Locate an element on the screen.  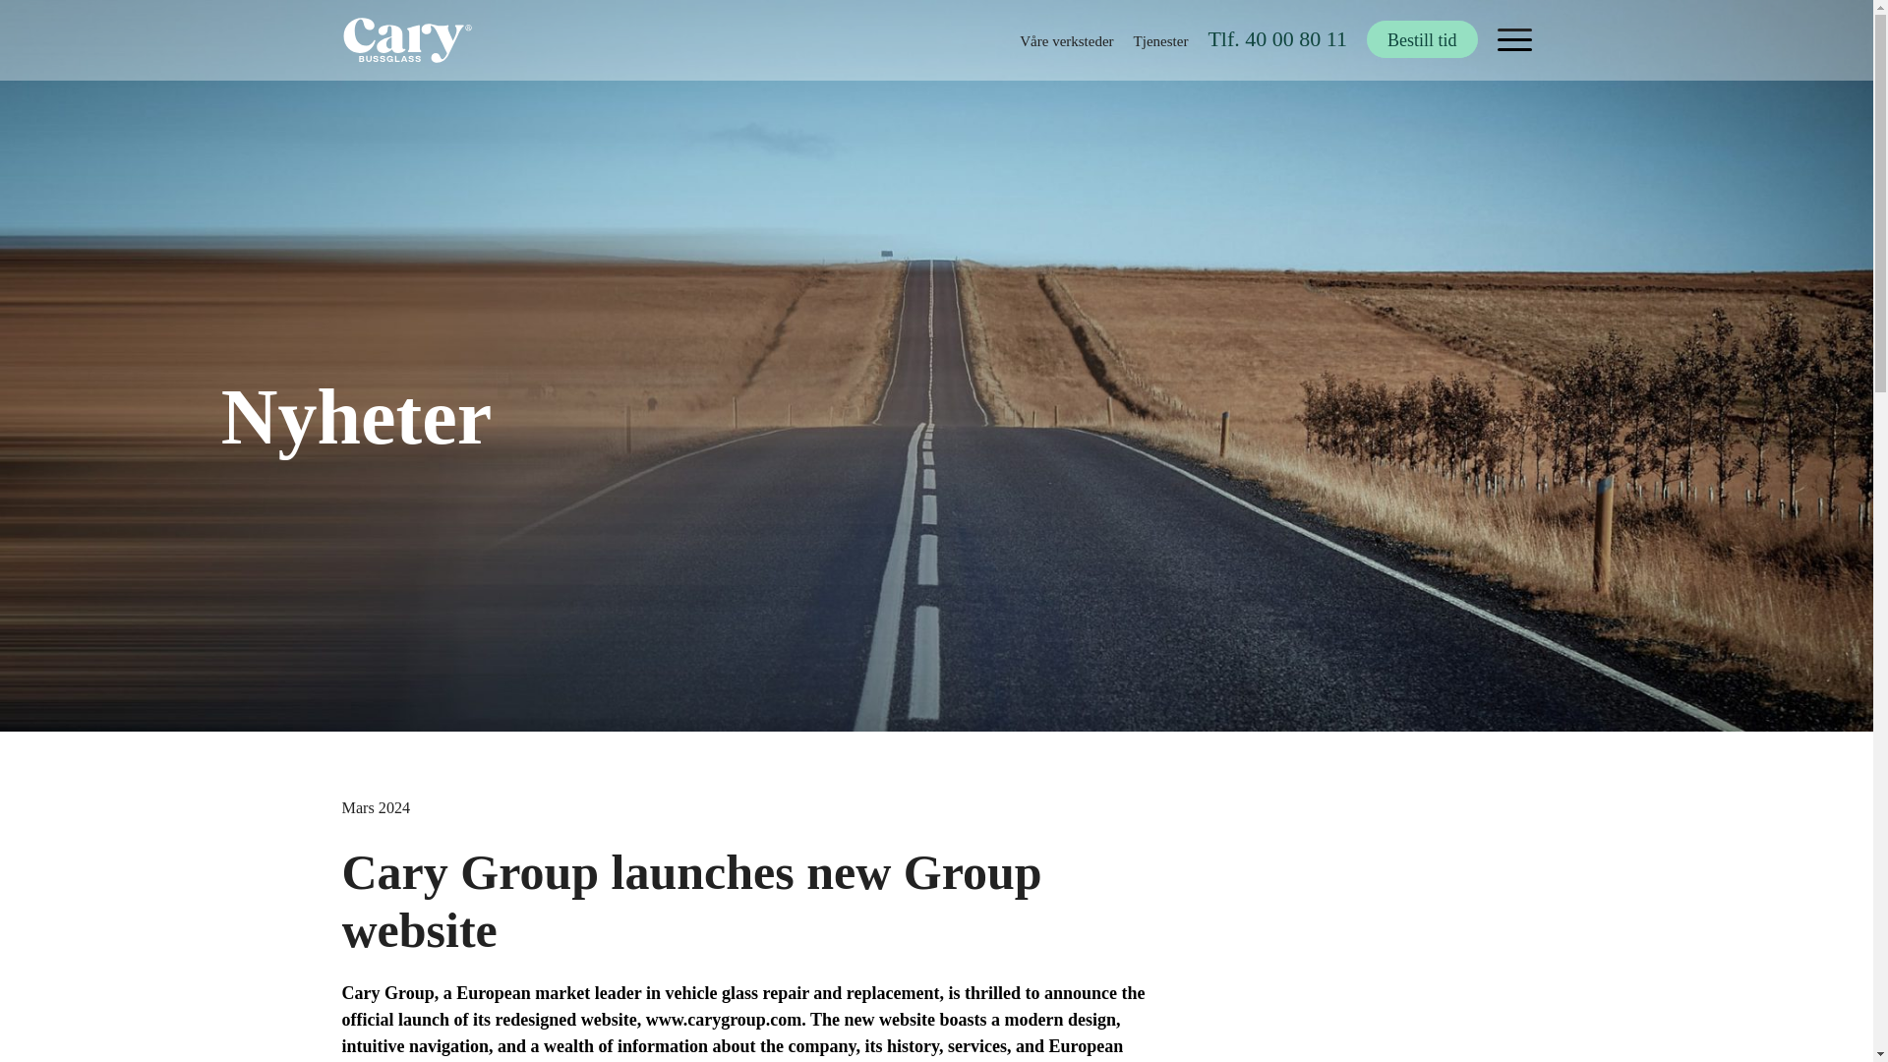
Tlf. 40 00 80 11 is located at coordinates (1277, 38).